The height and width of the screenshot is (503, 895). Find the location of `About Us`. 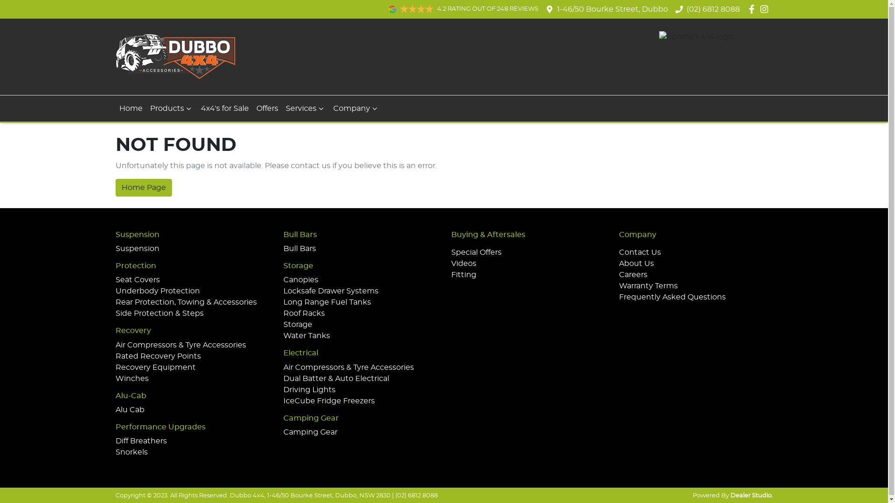

About Us is located at coordinates (637, 264).